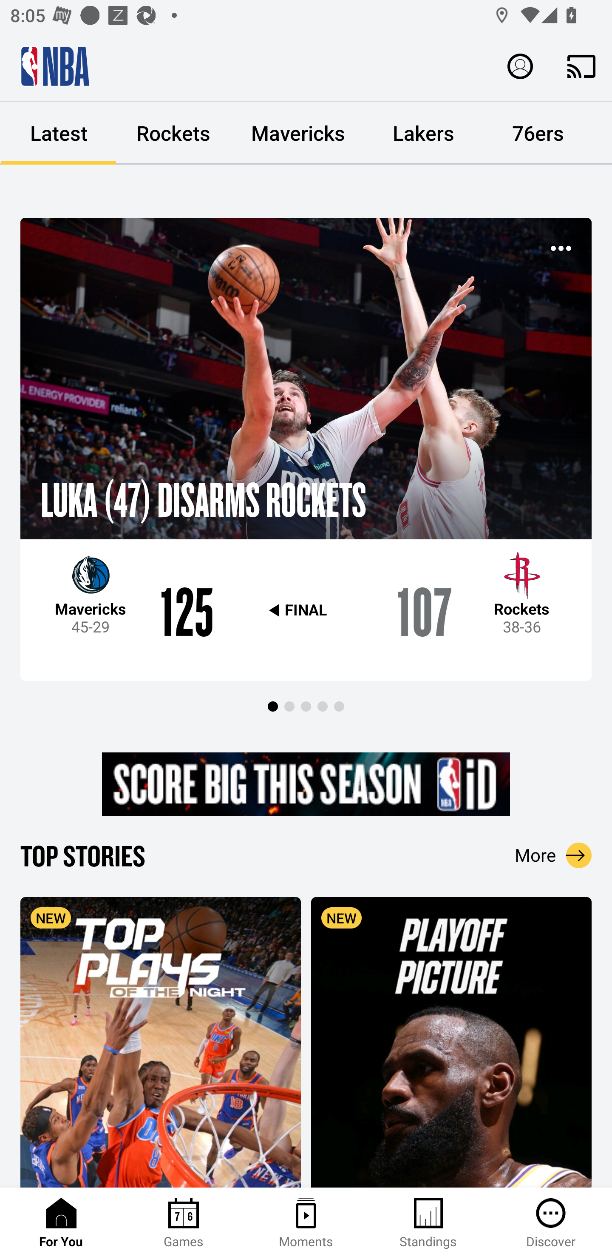 The image size is (612, 1259). I want to click on Moments, so click(306, 1223).